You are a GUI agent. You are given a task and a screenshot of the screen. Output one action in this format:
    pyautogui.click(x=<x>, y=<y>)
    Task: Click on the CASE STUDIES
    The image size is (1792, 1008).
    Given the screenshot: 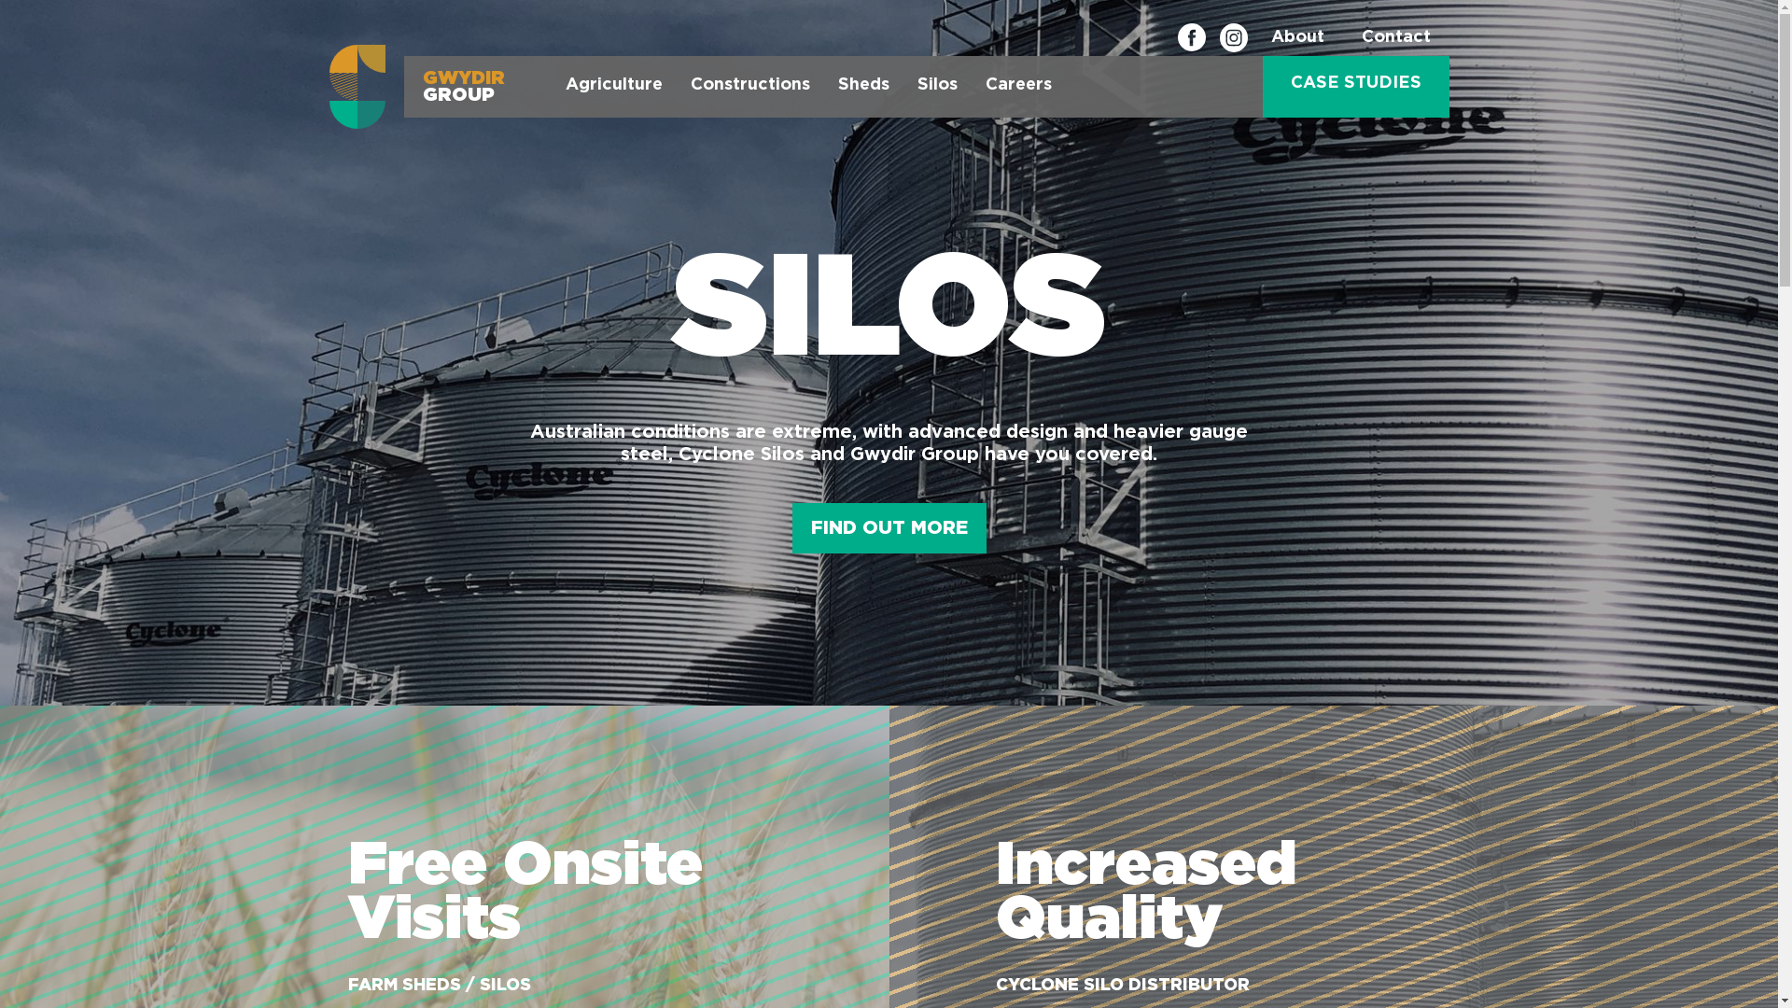 What is the action you would take?
    pyautogui.click(x=1355, y=87)
    